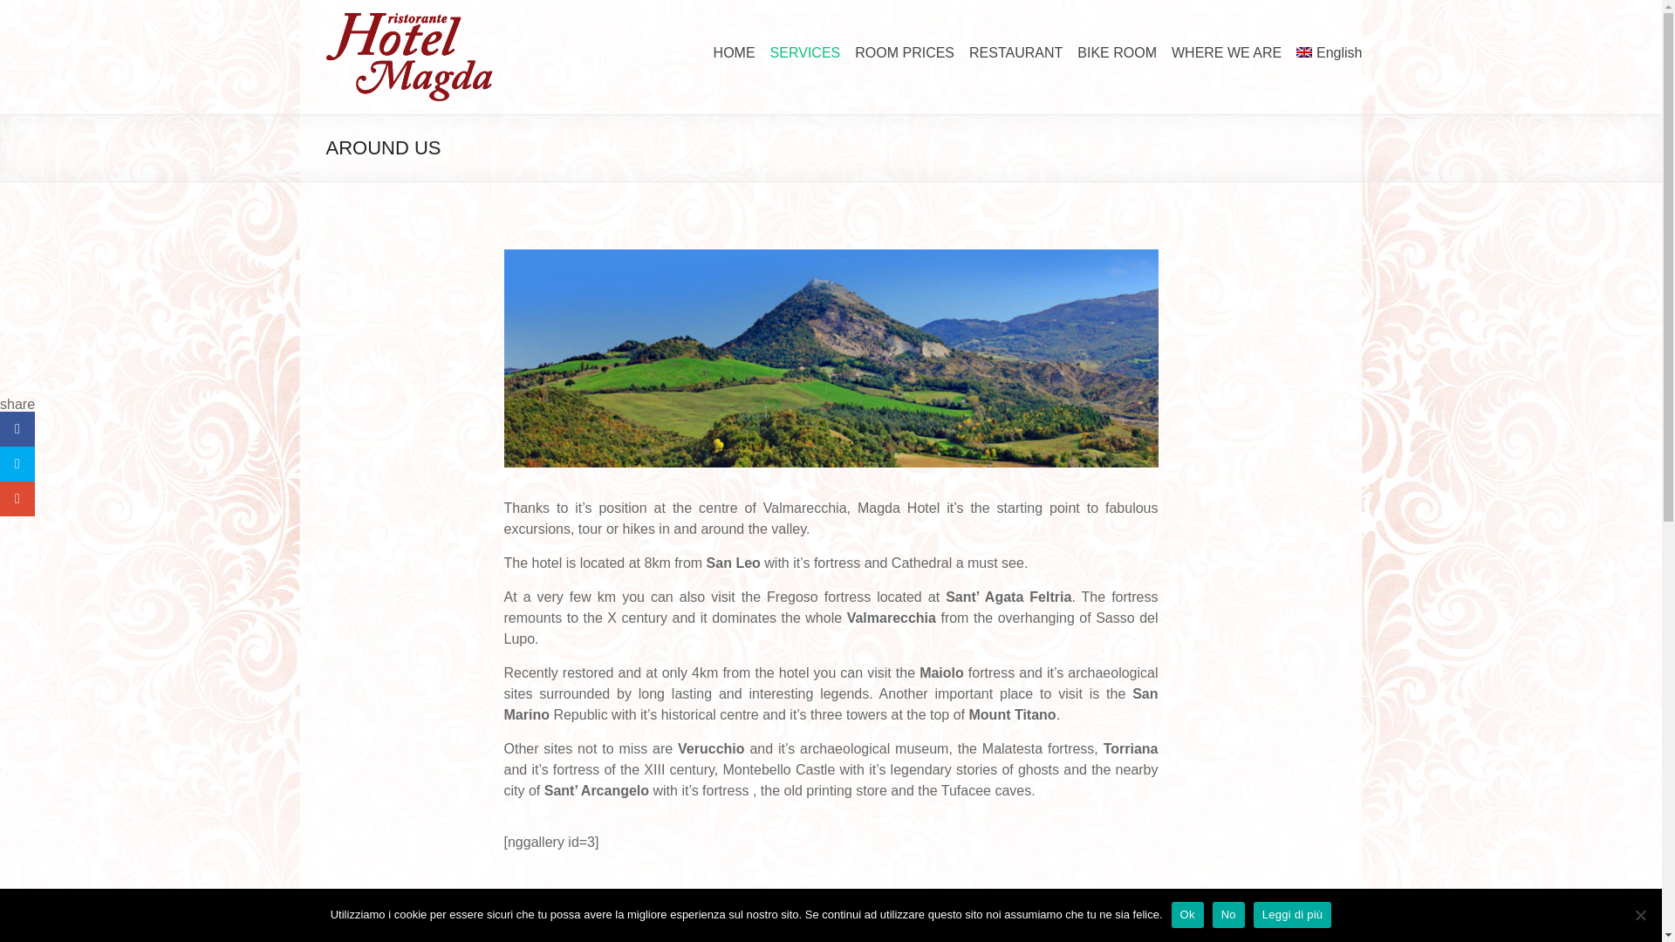 The width and height of the screenshot is (1675, 942). Describe the element at coordinates (1226, 51) in the screenshot. I see `WHERE WE ARE` at that location.